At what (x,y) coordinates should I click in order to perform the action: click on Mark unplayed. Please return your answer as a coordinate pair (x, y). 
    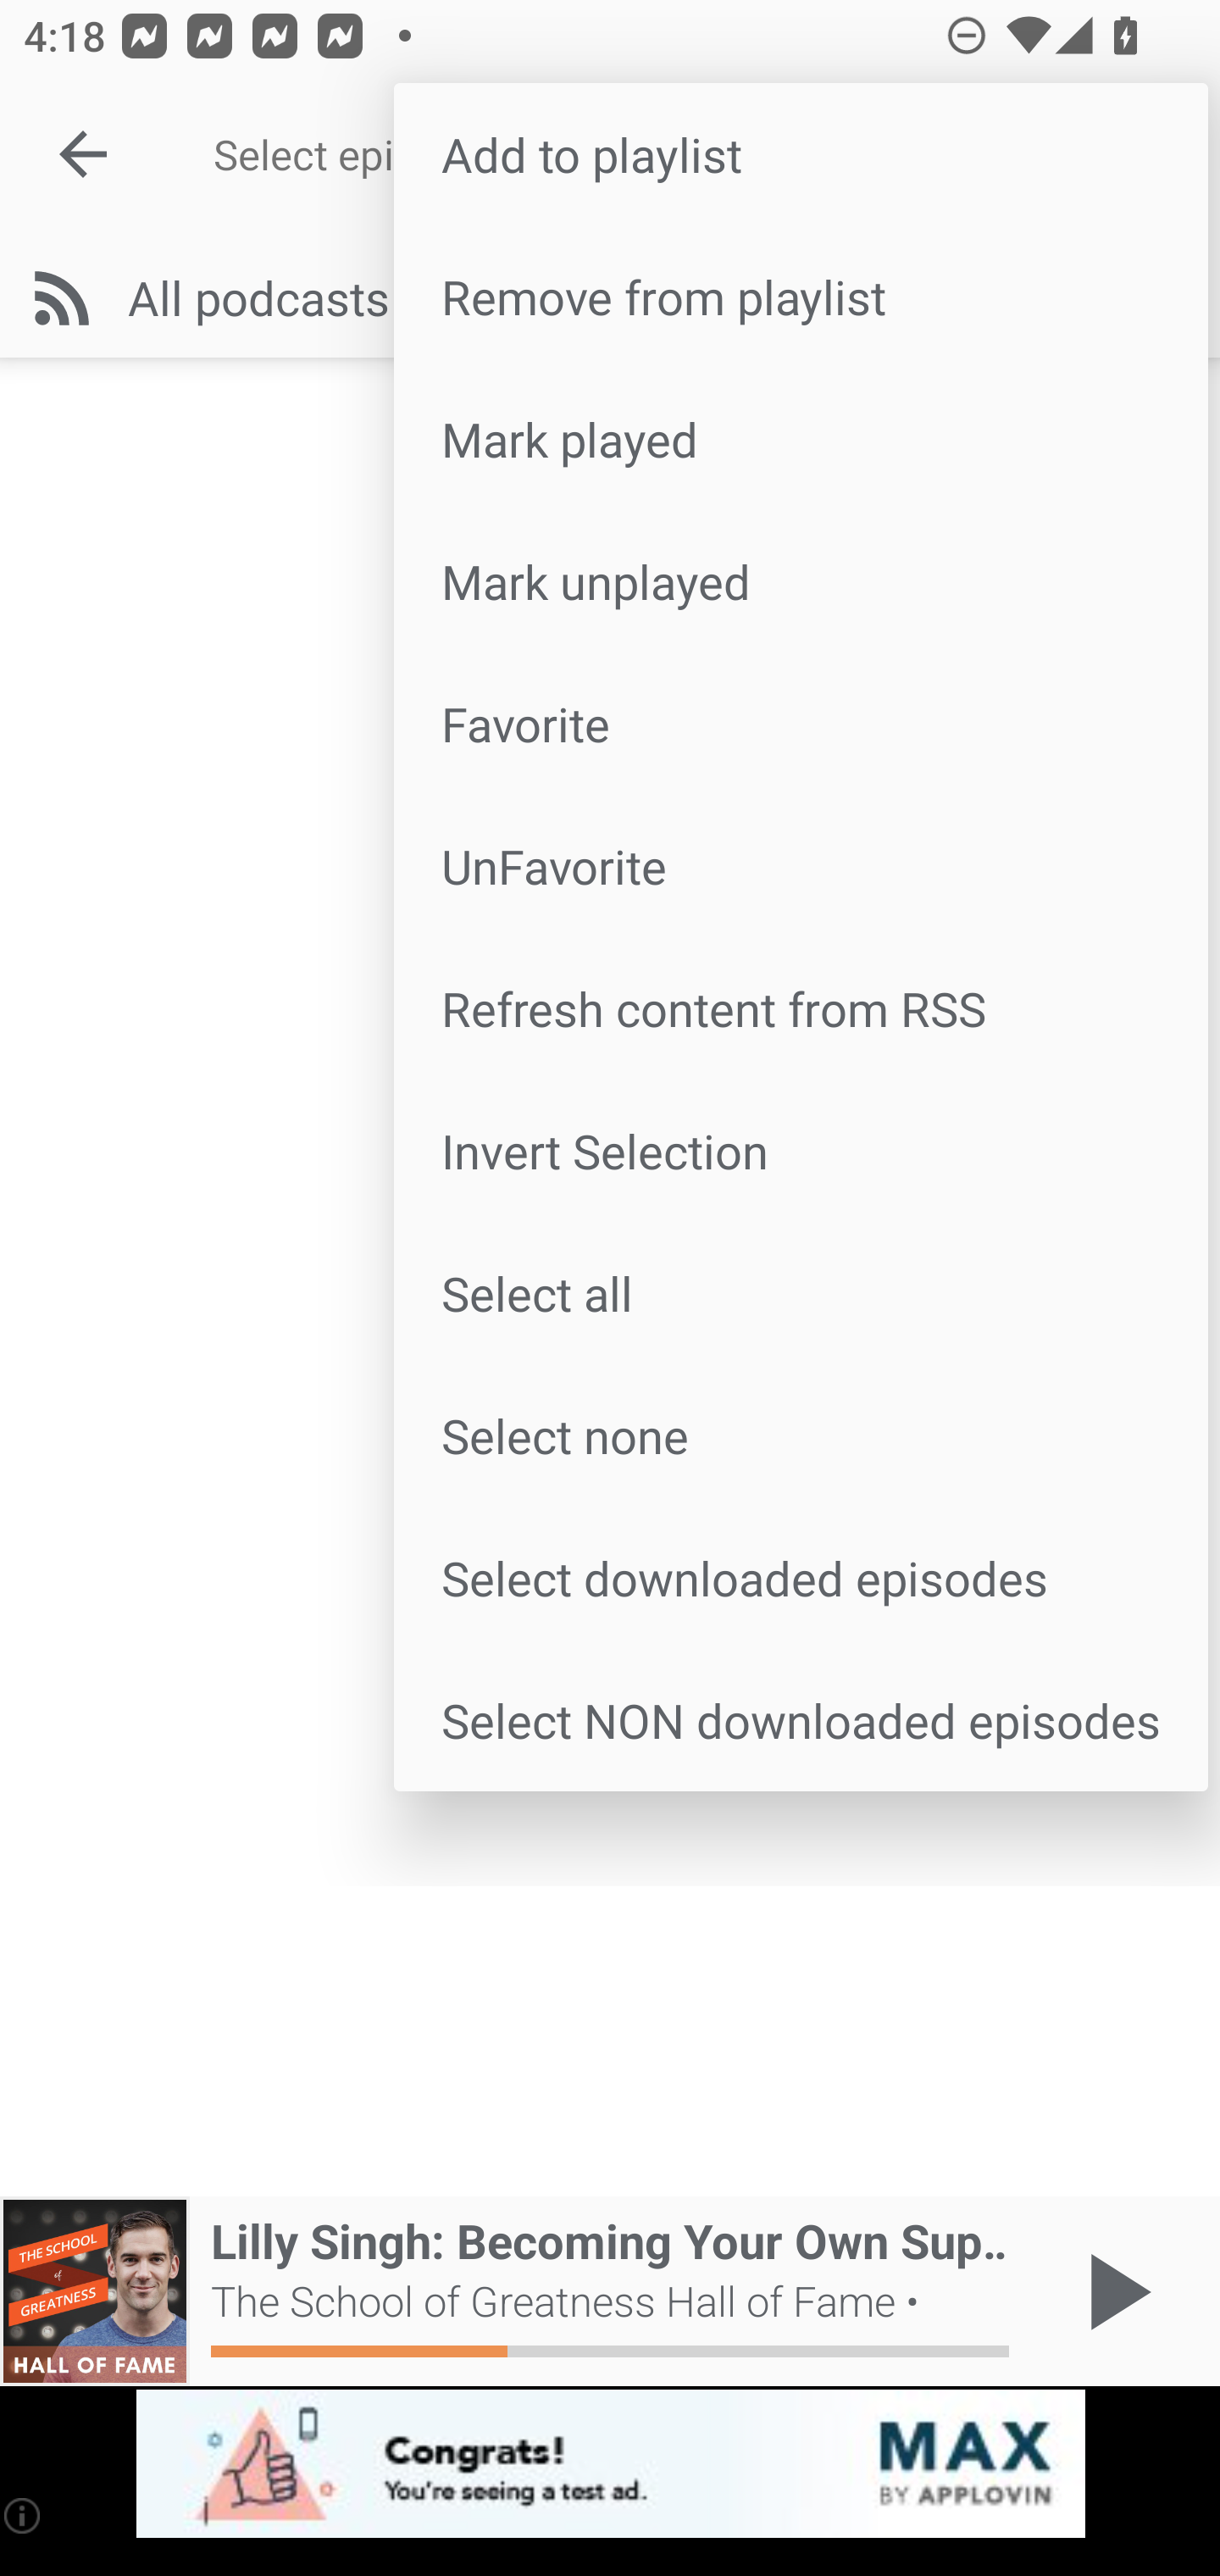
    Looking at the image, I should click on (801, 580).